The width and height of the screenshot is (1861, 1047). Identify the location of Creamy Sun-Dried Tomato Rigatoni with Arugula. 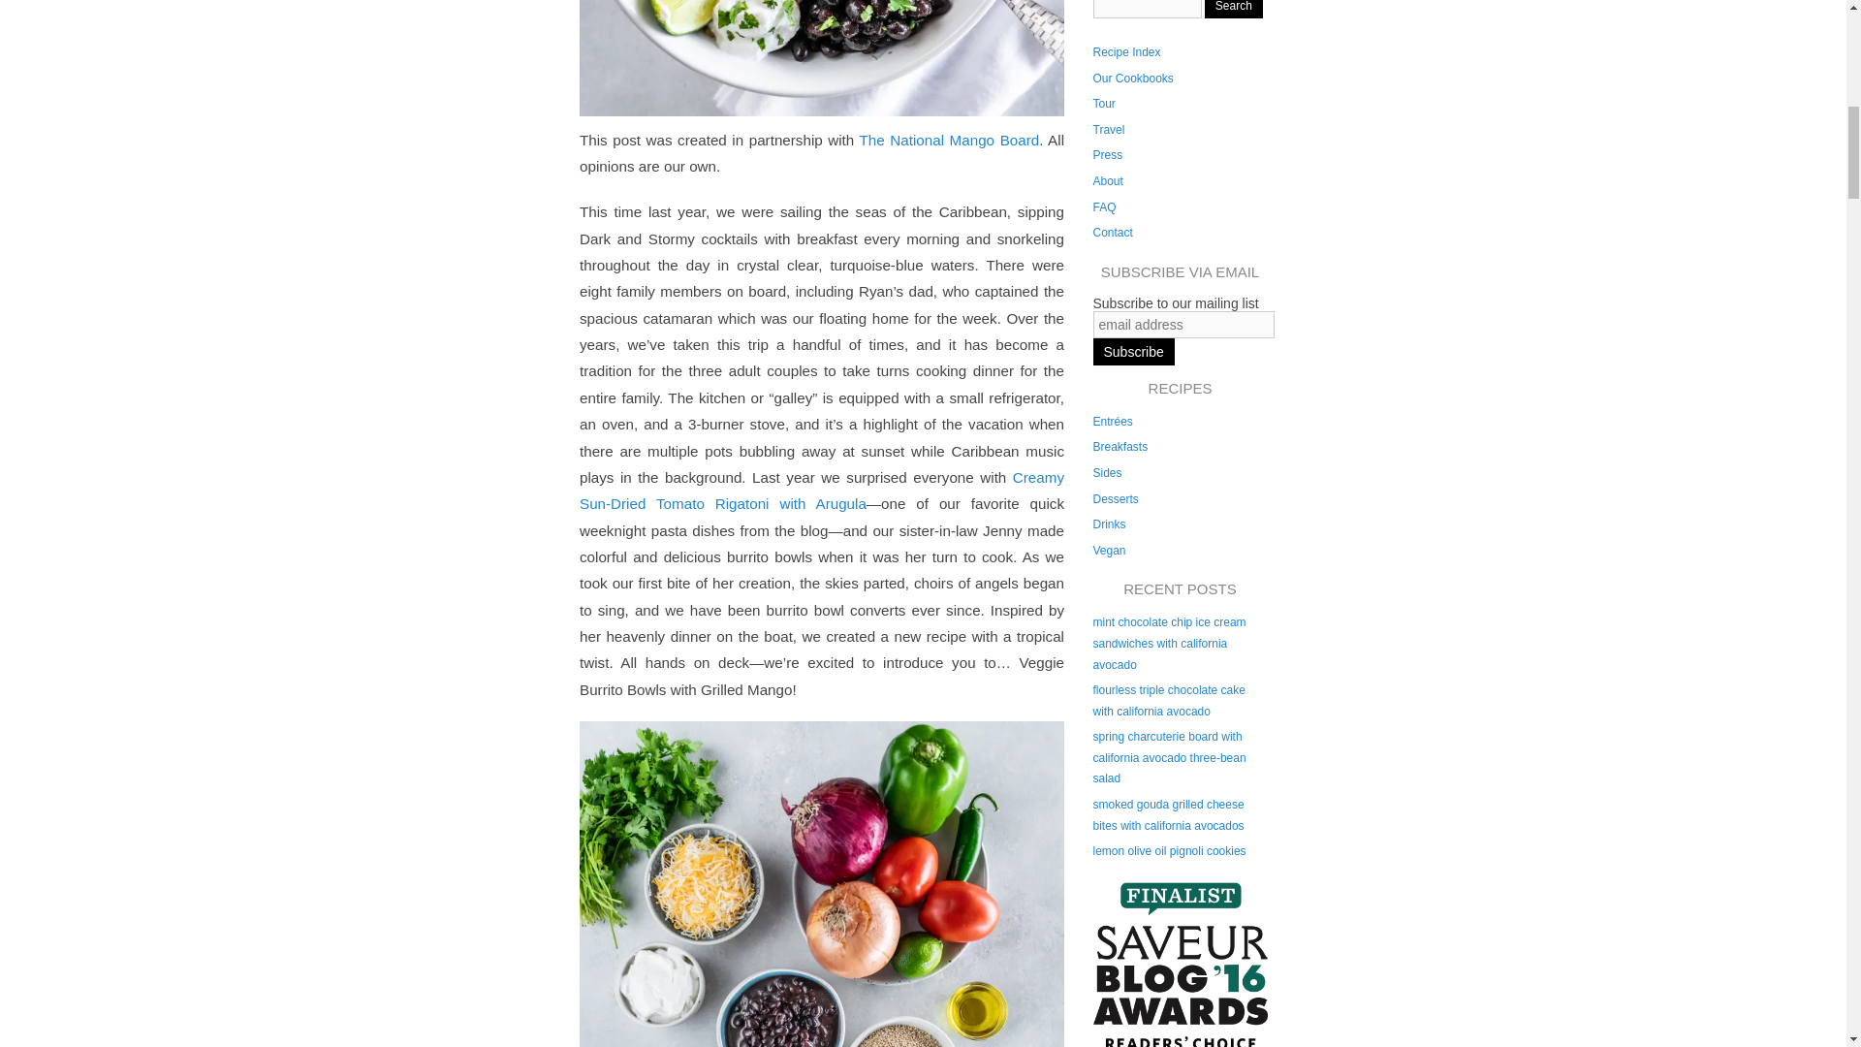
(822, 491).